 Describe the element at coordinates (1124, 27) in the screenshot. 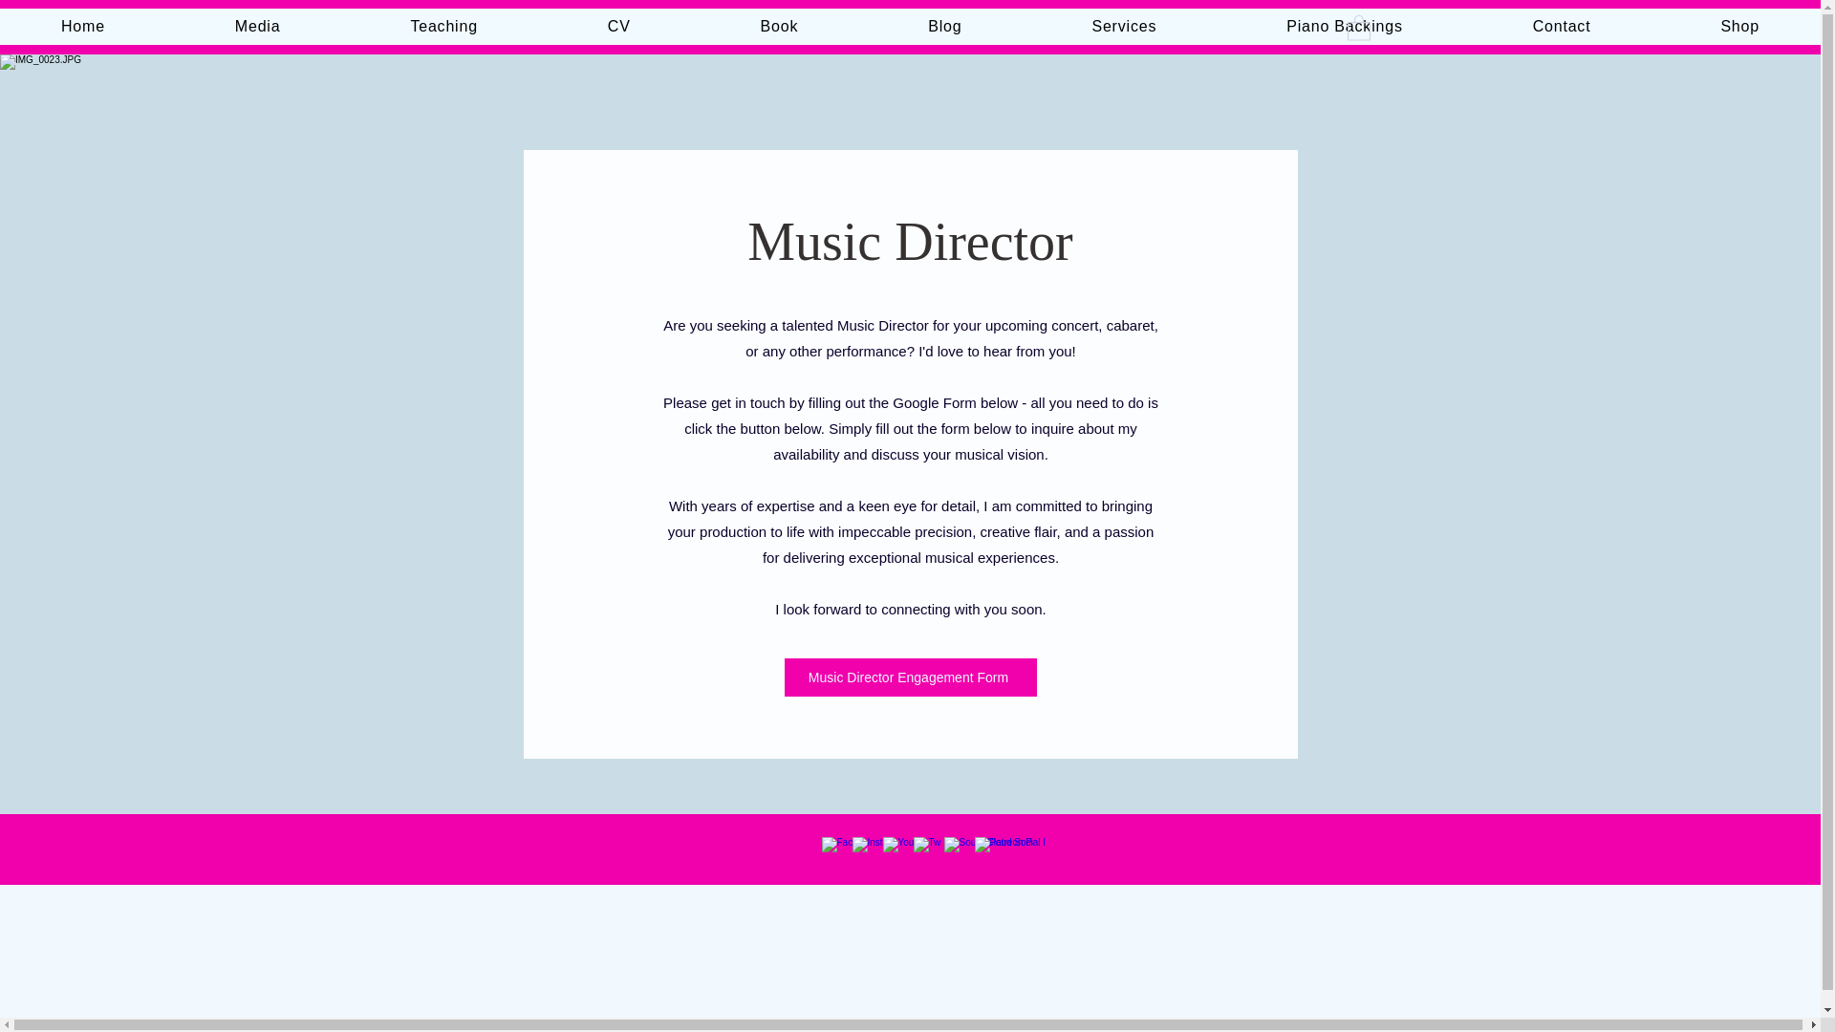

I see `Services` at that location.